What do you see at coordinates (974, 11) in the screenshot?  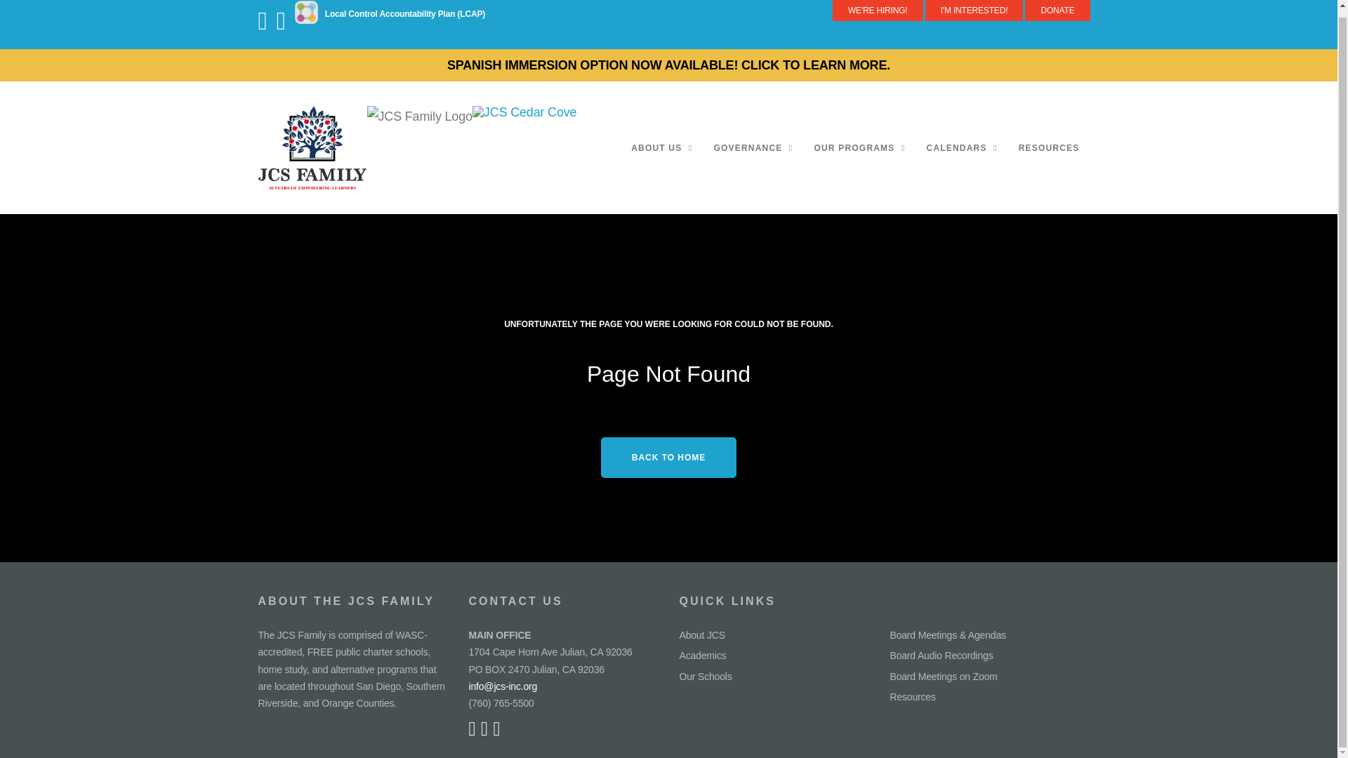 I see `I'M INTERESTED!` at bounding box center [974, 11].